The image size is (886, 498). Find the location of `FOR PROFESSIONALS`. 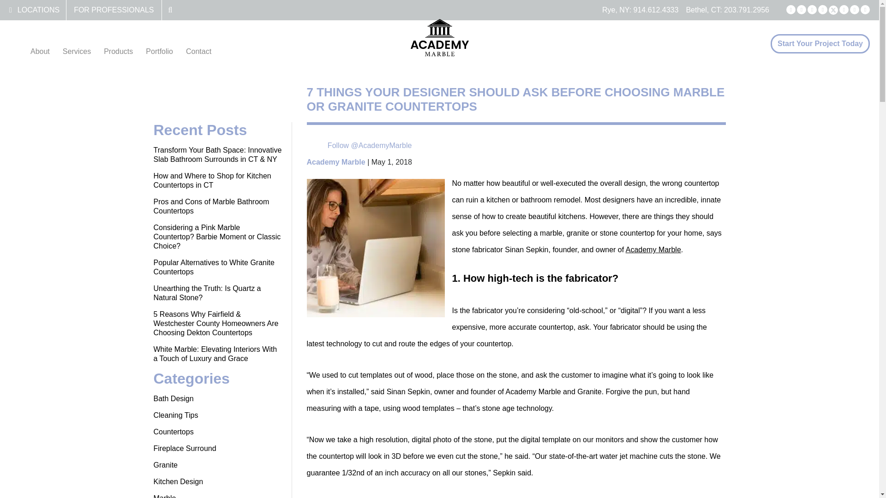

FOR PROFESSIONALS is located at coordinates (114, 10).